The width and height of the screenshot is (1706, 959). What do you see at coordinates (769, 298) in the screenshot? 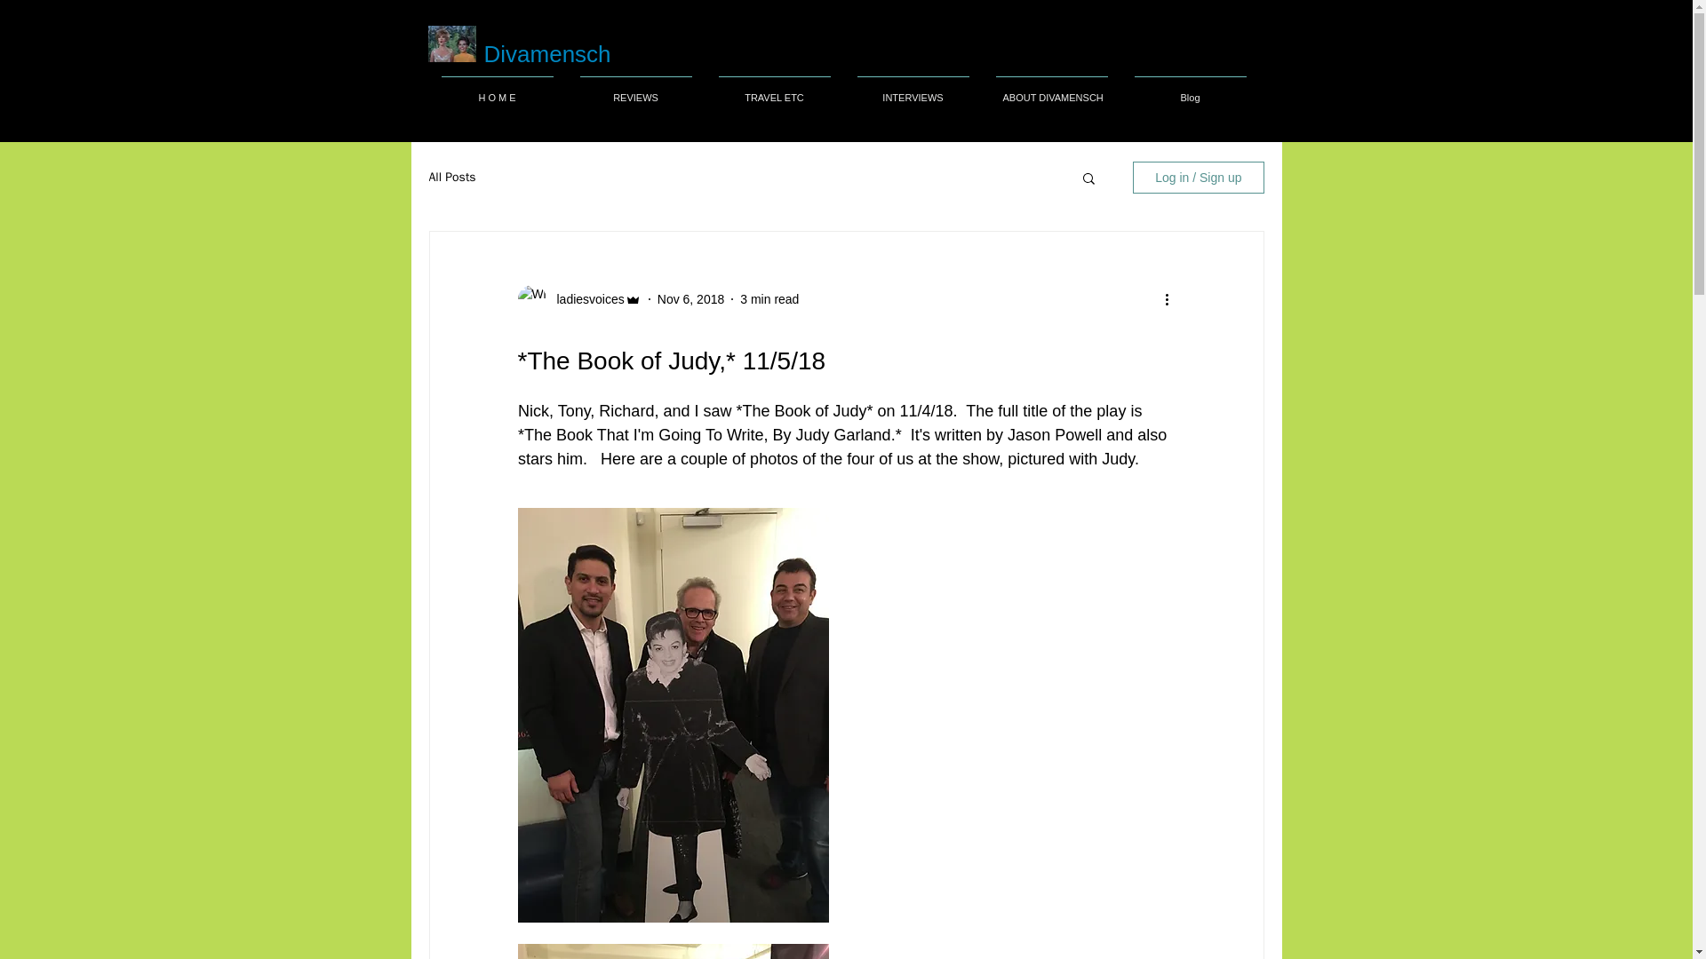
I see `3 min read` at bounding box center [769, 298].